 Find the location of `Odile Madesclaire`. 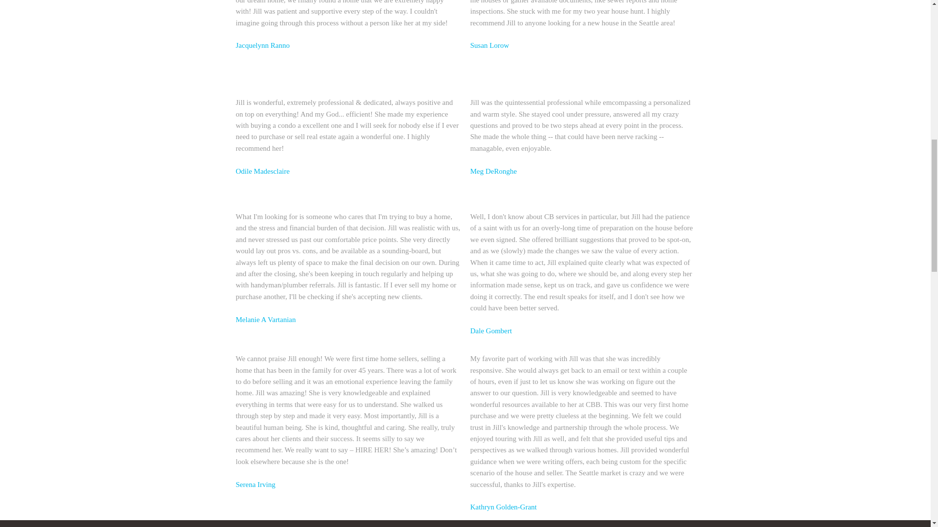

Odile Madesclaire is located at coordinates (262, 171).